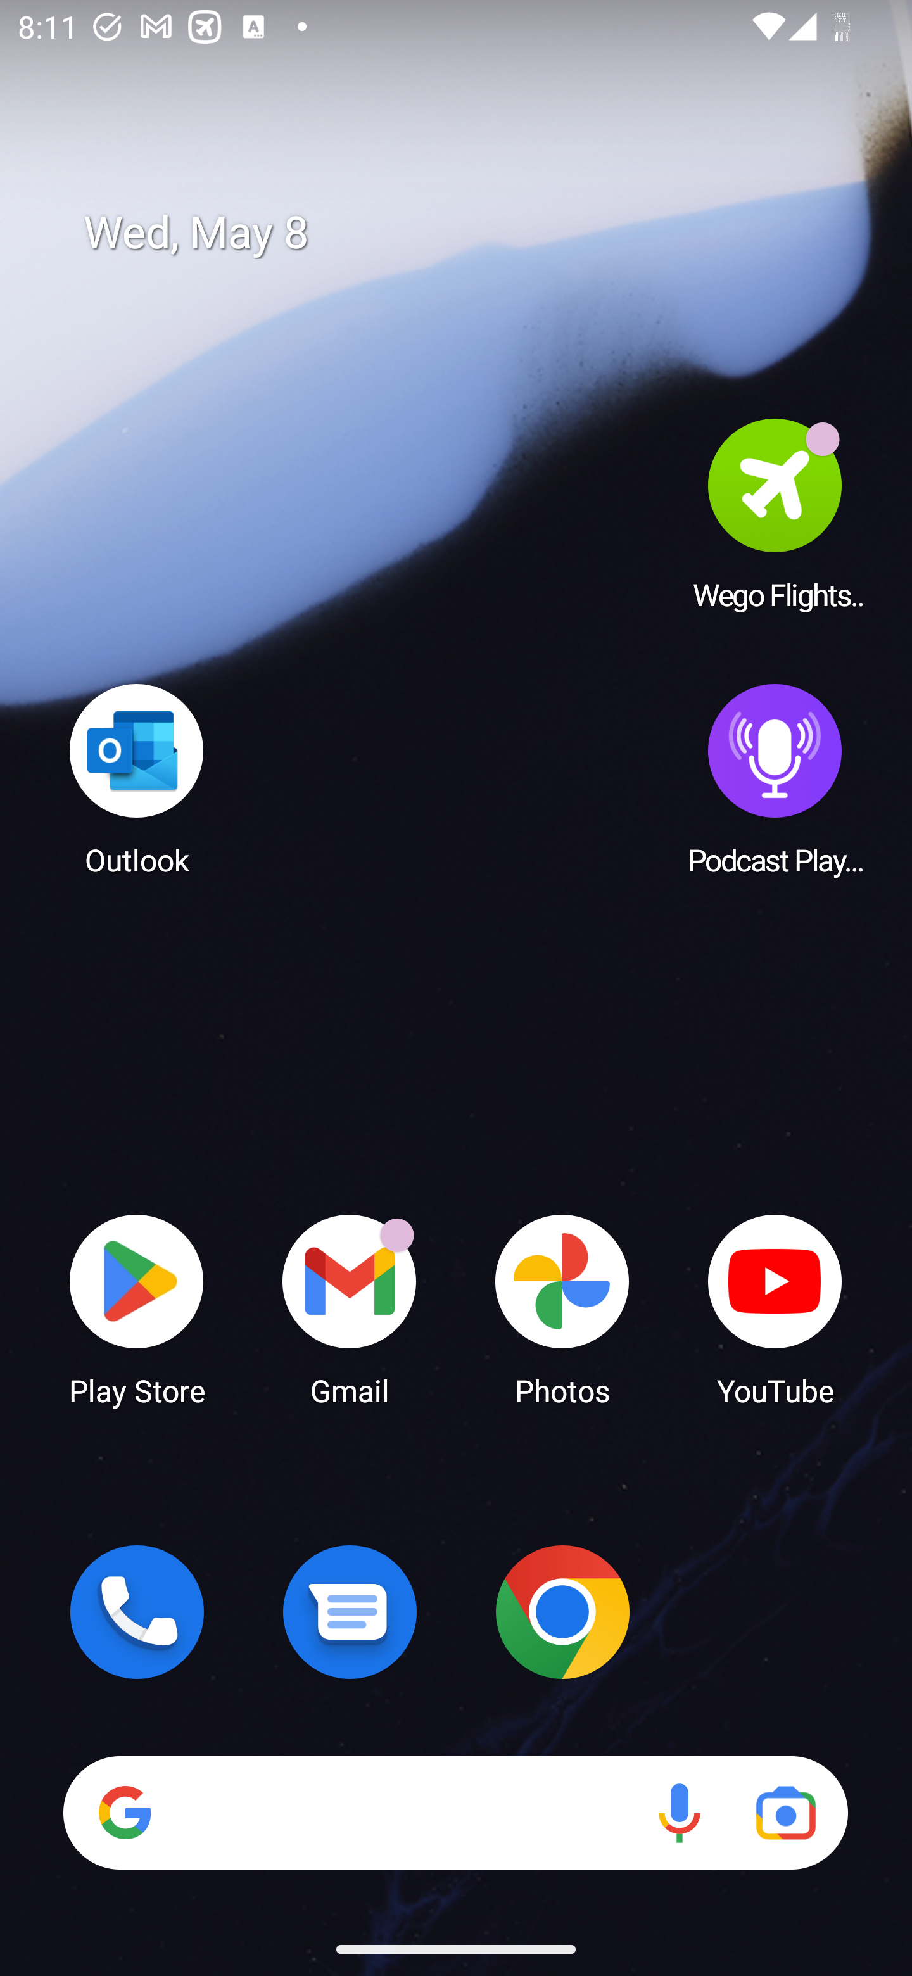 The height and width of the screenshot is (1976, 912). What do you see at coordinates (775, 778) in the screenshot?
I see `Podcast Player` at bounding box center [775, 778].